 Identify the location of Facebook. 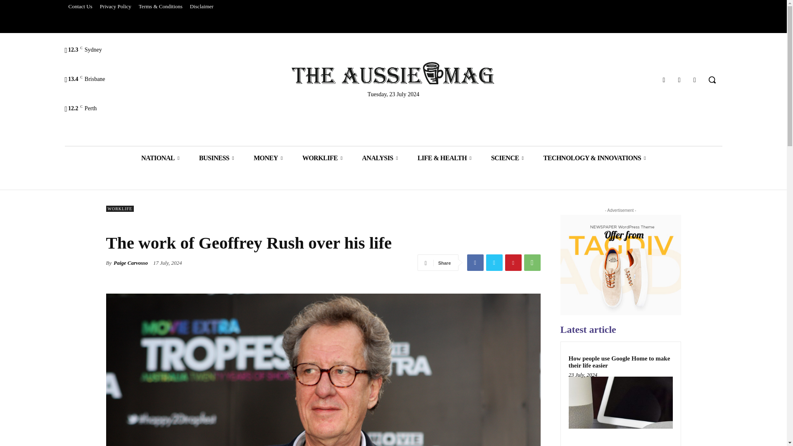
(663, 80).